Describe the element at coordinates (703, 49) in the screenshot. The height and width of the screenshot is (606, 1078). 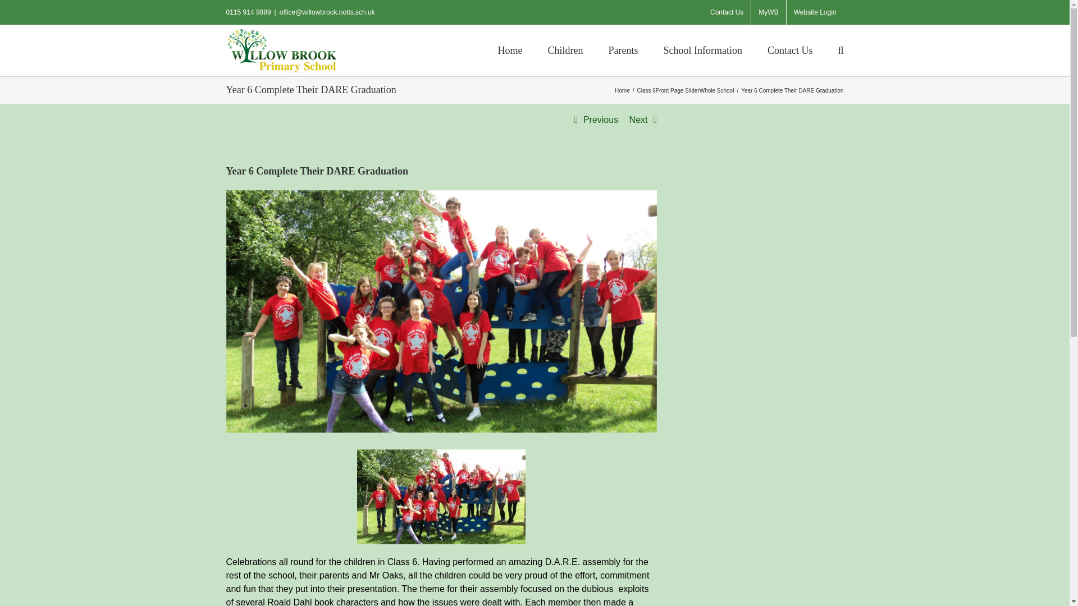
I see `School Information` at that location.